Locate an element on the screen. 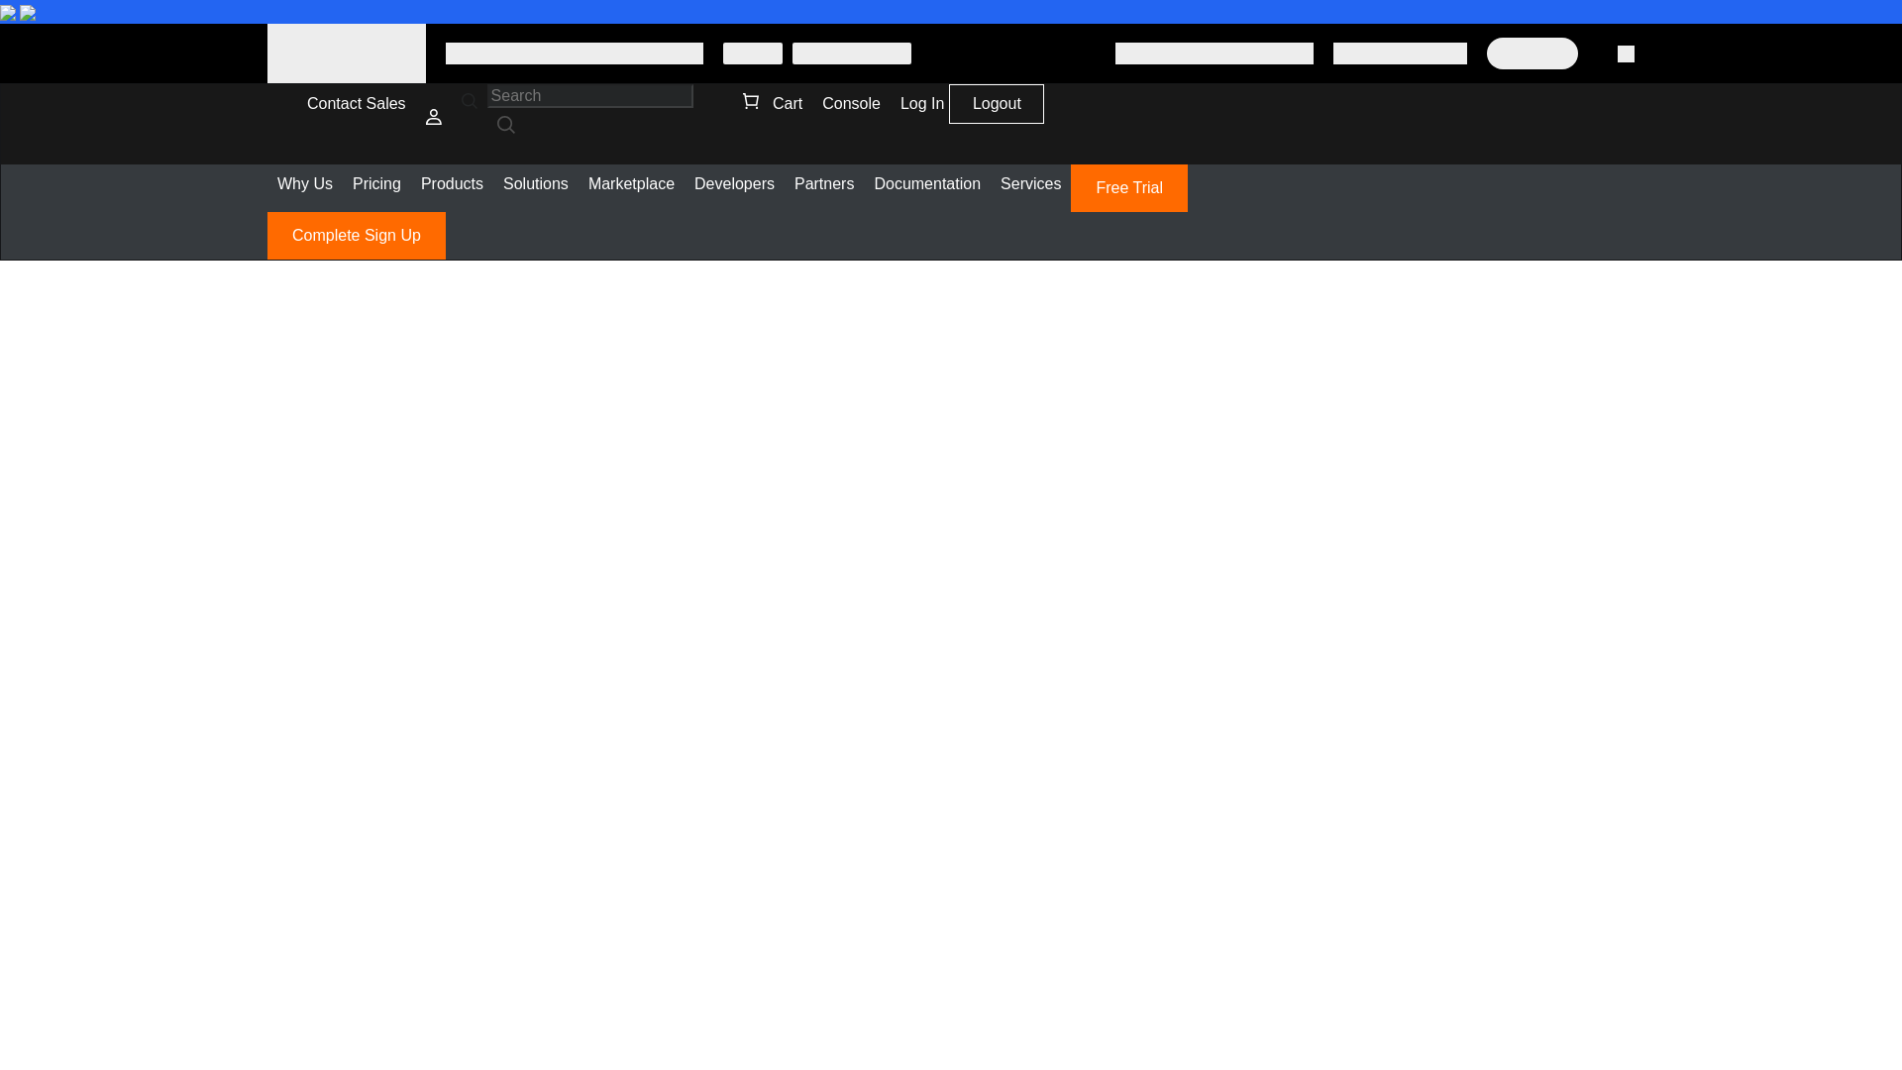 The width and height of the screenshot is (1902, 1070). Contact Sales is located at coordinates (357, 104).